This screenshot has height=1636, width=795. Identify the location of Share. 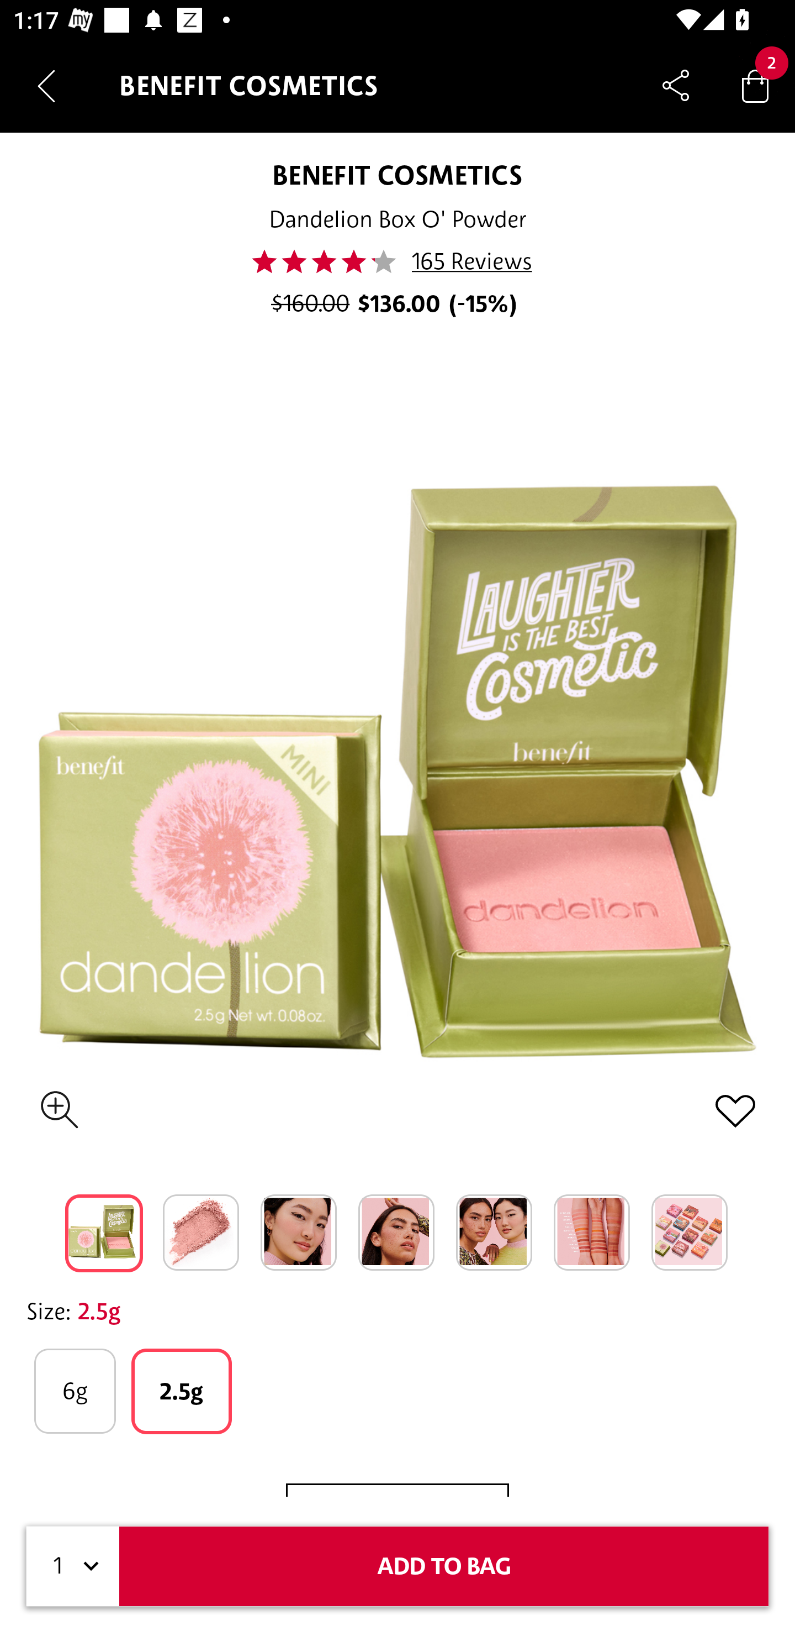
(676, 85).